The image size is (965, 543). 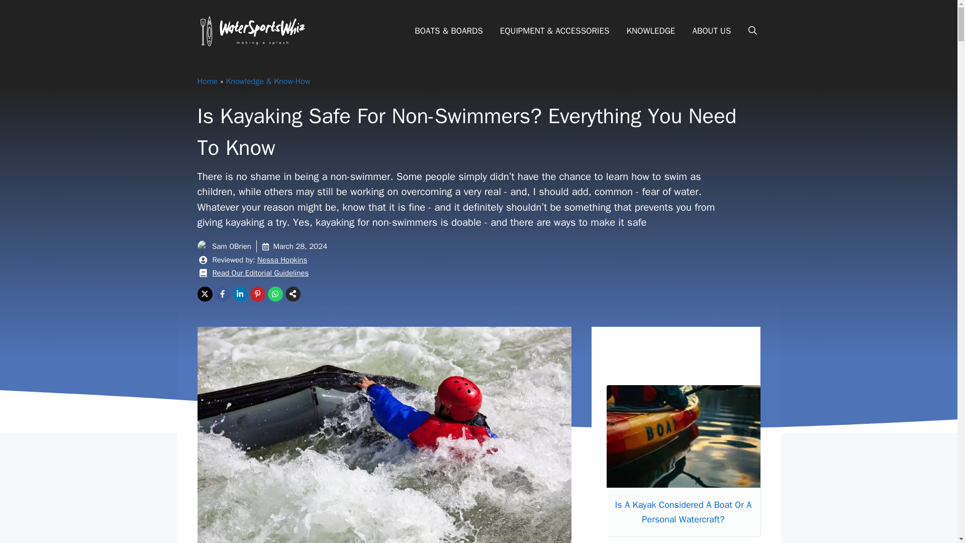 What do you see at coordinates (282, 259) in the screenshot?
I see `Nessa Hopkins` at bounding box center [282, 259].